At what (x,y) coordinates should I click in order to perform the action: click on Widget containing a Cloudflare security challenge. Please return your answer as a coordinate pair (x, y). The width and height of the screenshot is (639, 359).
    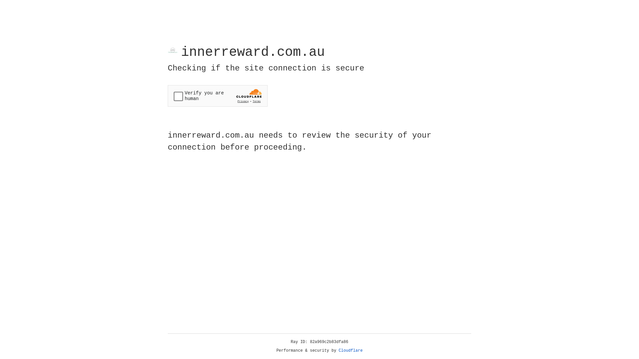
    Looking at the image, I should click on (218, 96).